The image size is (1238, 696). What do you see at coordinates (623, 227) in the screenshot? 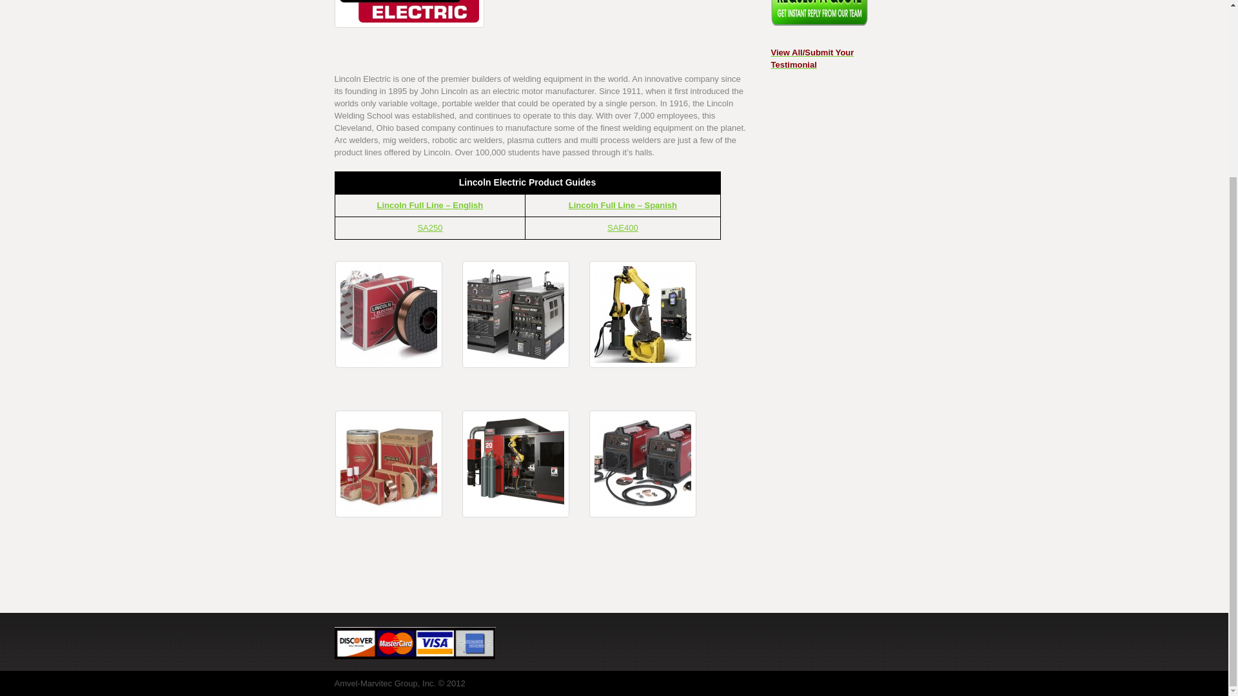
I see `SAE400` at bounding box center [623, 227].